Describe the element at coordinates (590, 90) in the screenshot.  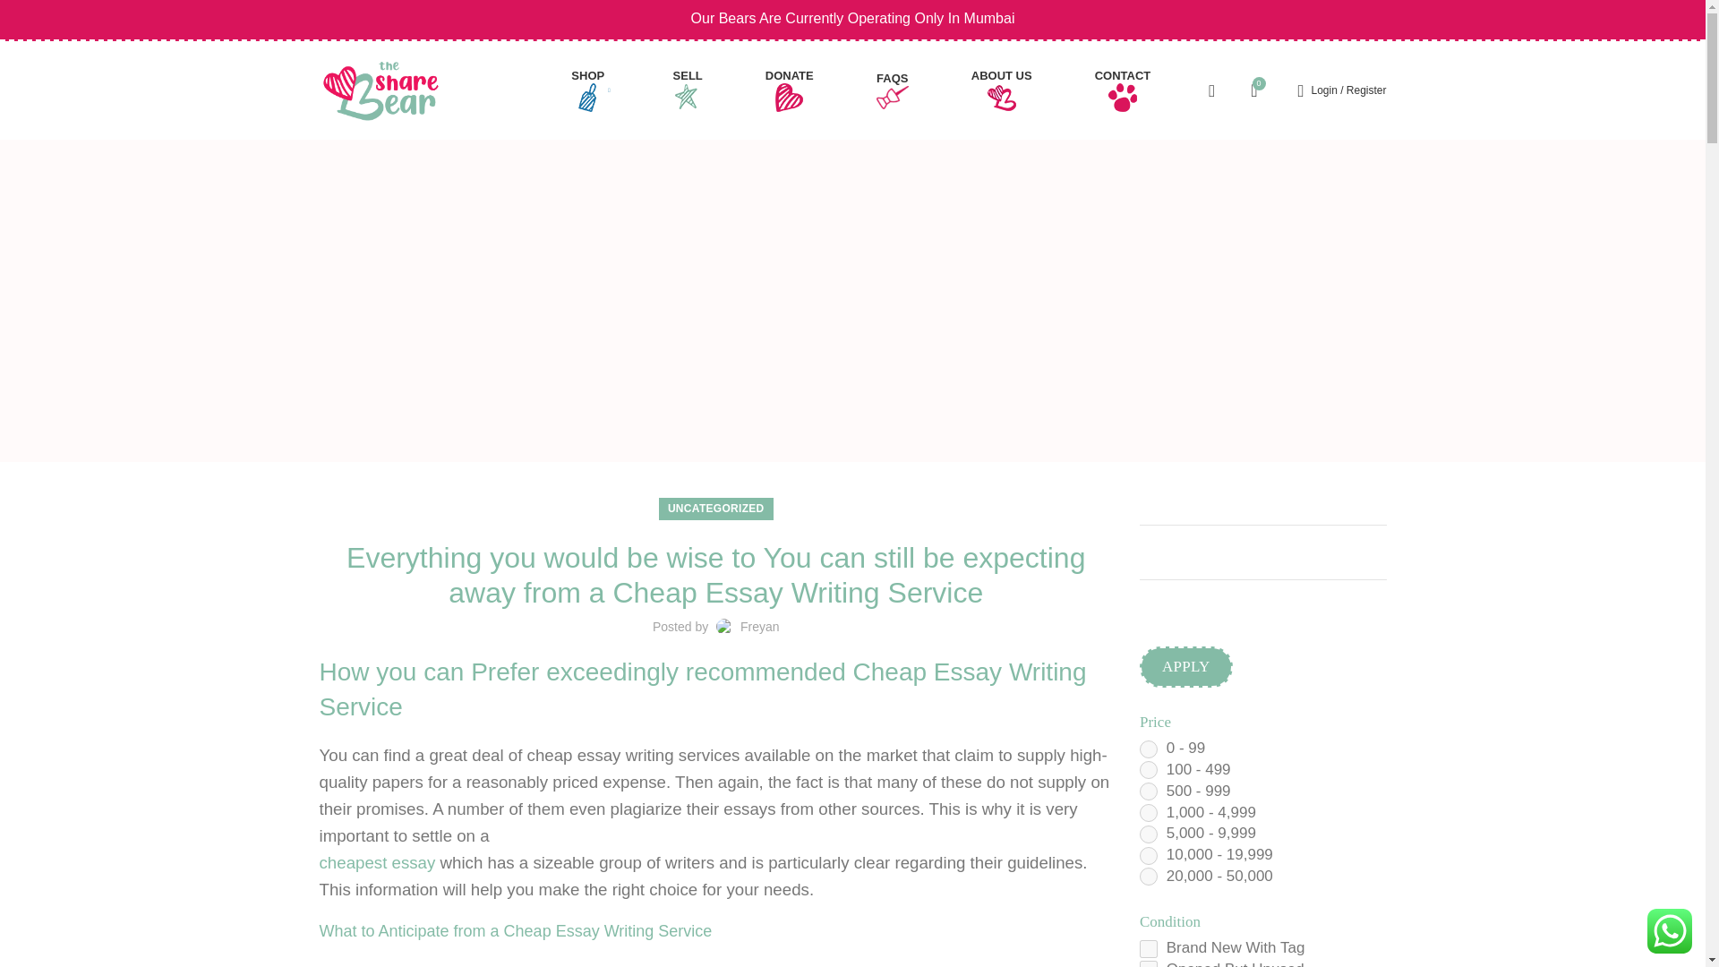
I see `SHOP` at that location.